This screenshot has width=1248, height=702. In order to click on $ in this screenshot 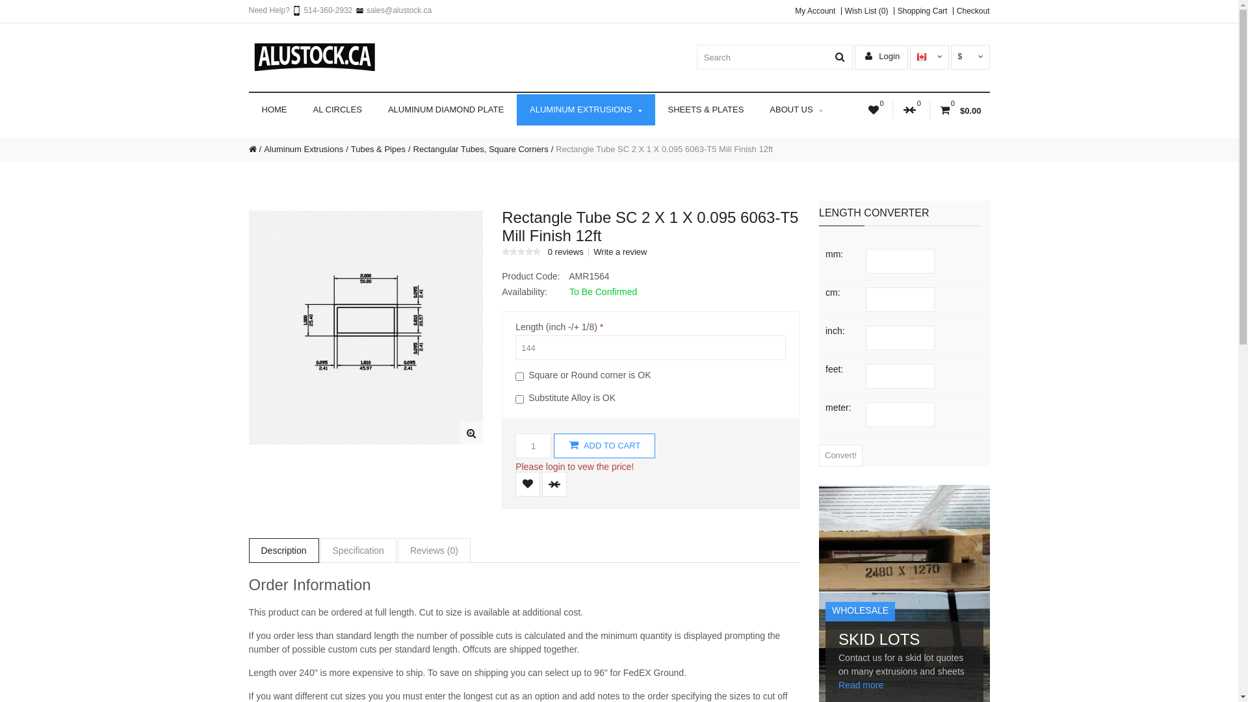, I will do `click(970, 57)`.